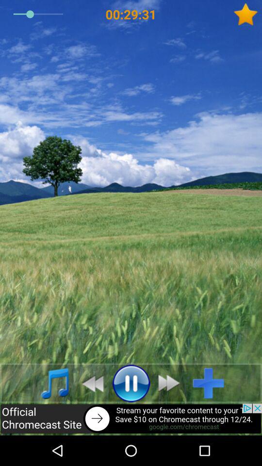  Describe the element at coordinates (213, 383) in the screenshot. I see `go to add` at that location.